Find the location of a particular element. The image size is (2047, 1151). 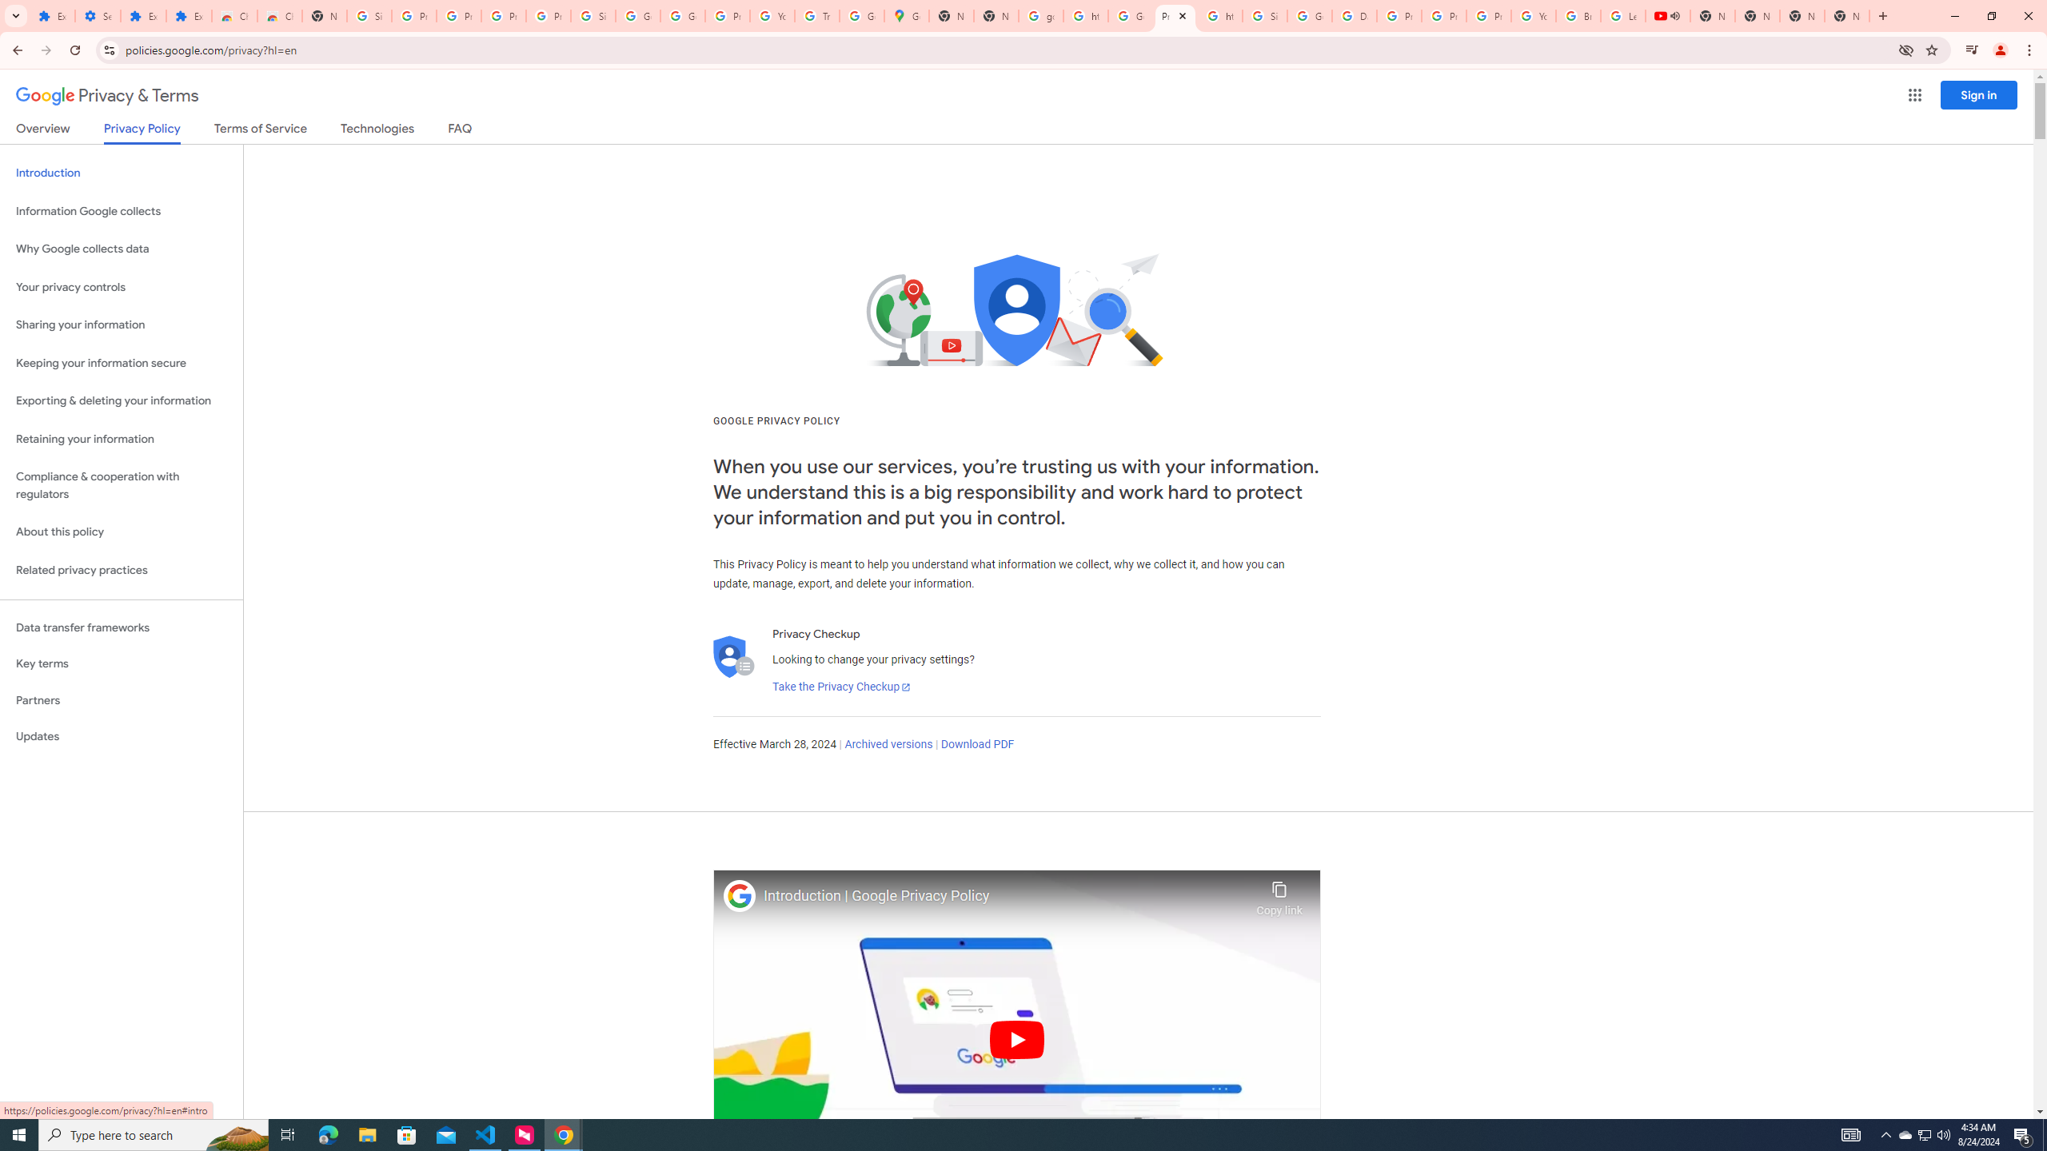

Play is located at coordinates (1017, 1039).